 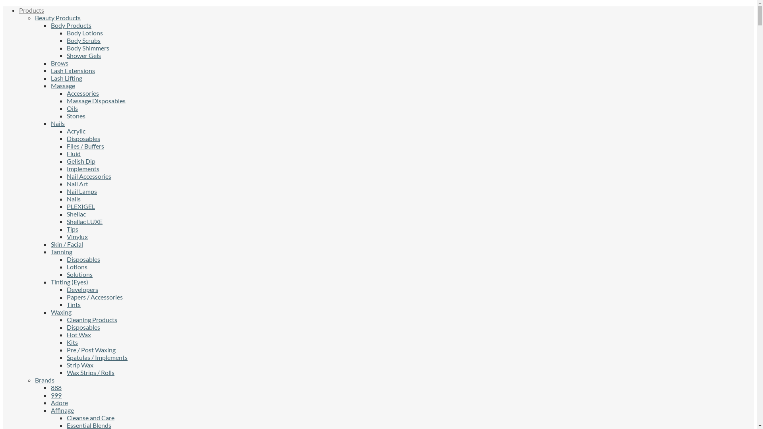 I want to click on Shower Gels, so click(x=84, y=56).